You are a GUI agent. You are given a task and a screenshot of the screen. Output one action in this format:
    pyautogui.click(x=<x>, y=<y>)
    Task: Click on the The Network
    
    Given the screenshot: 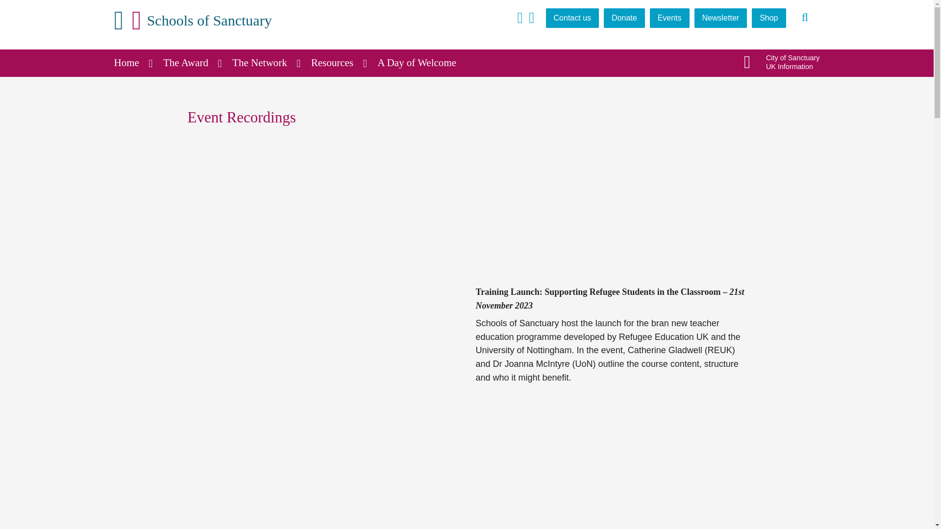 What is the action you would take?
    pyautogui.click(x=266, y=63)
    